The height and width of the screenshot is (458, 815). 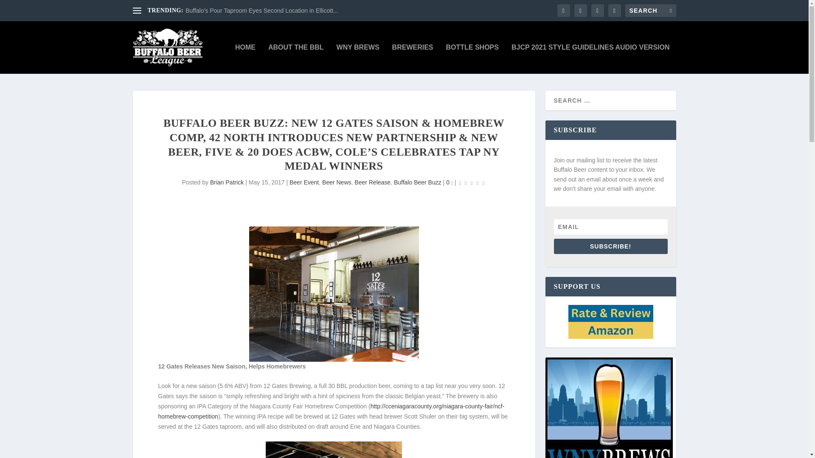 What do you see at coordinates (304, 182) in the screenshot?
I see `Beer Event` at bounding box center [304, 182].